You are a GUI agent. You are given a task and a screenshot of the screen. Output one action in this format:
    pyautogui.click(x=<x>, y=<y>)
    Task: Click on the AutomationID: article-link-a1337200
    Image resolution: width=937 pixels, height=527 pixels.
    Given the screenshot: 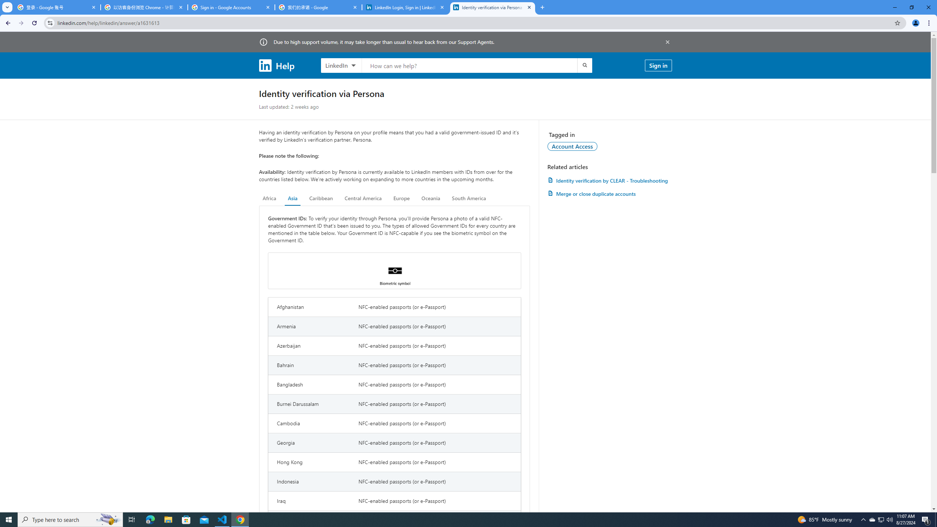 What is the action you would take?
    pyautogui.click(x=609, y=194)
    